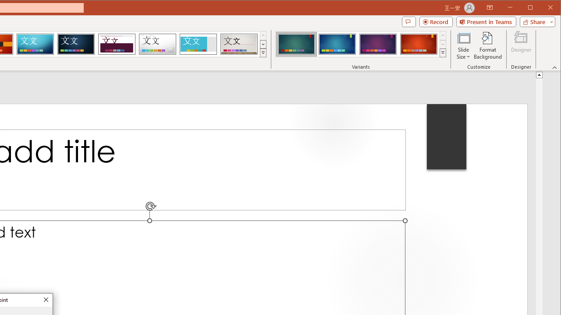 Image resolution: width=561 pixels, height=315 pixels. I want to click on Droplet, so click(157, 44).